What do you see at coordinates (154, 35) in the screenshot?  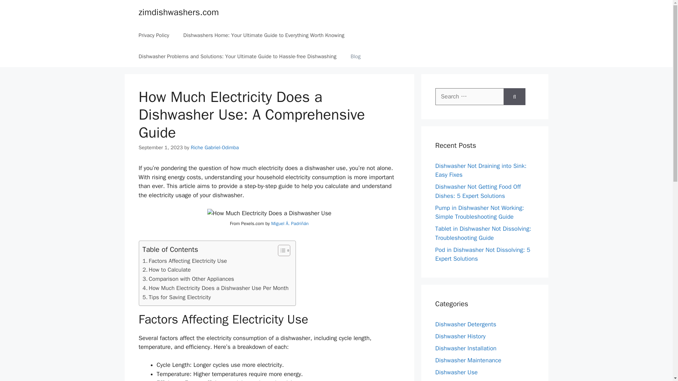 I see `Privacy Policy` at bounding box center [154, 35].